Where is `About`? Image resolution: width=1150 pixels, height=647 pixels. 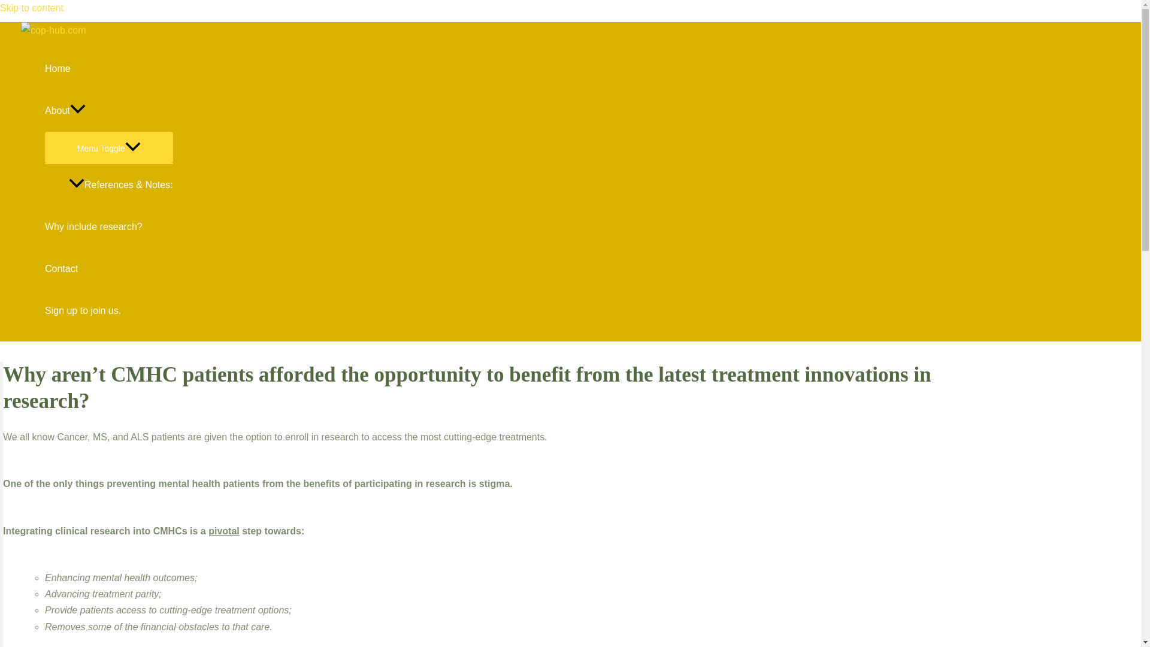
About is located at coordinates (109, 111).